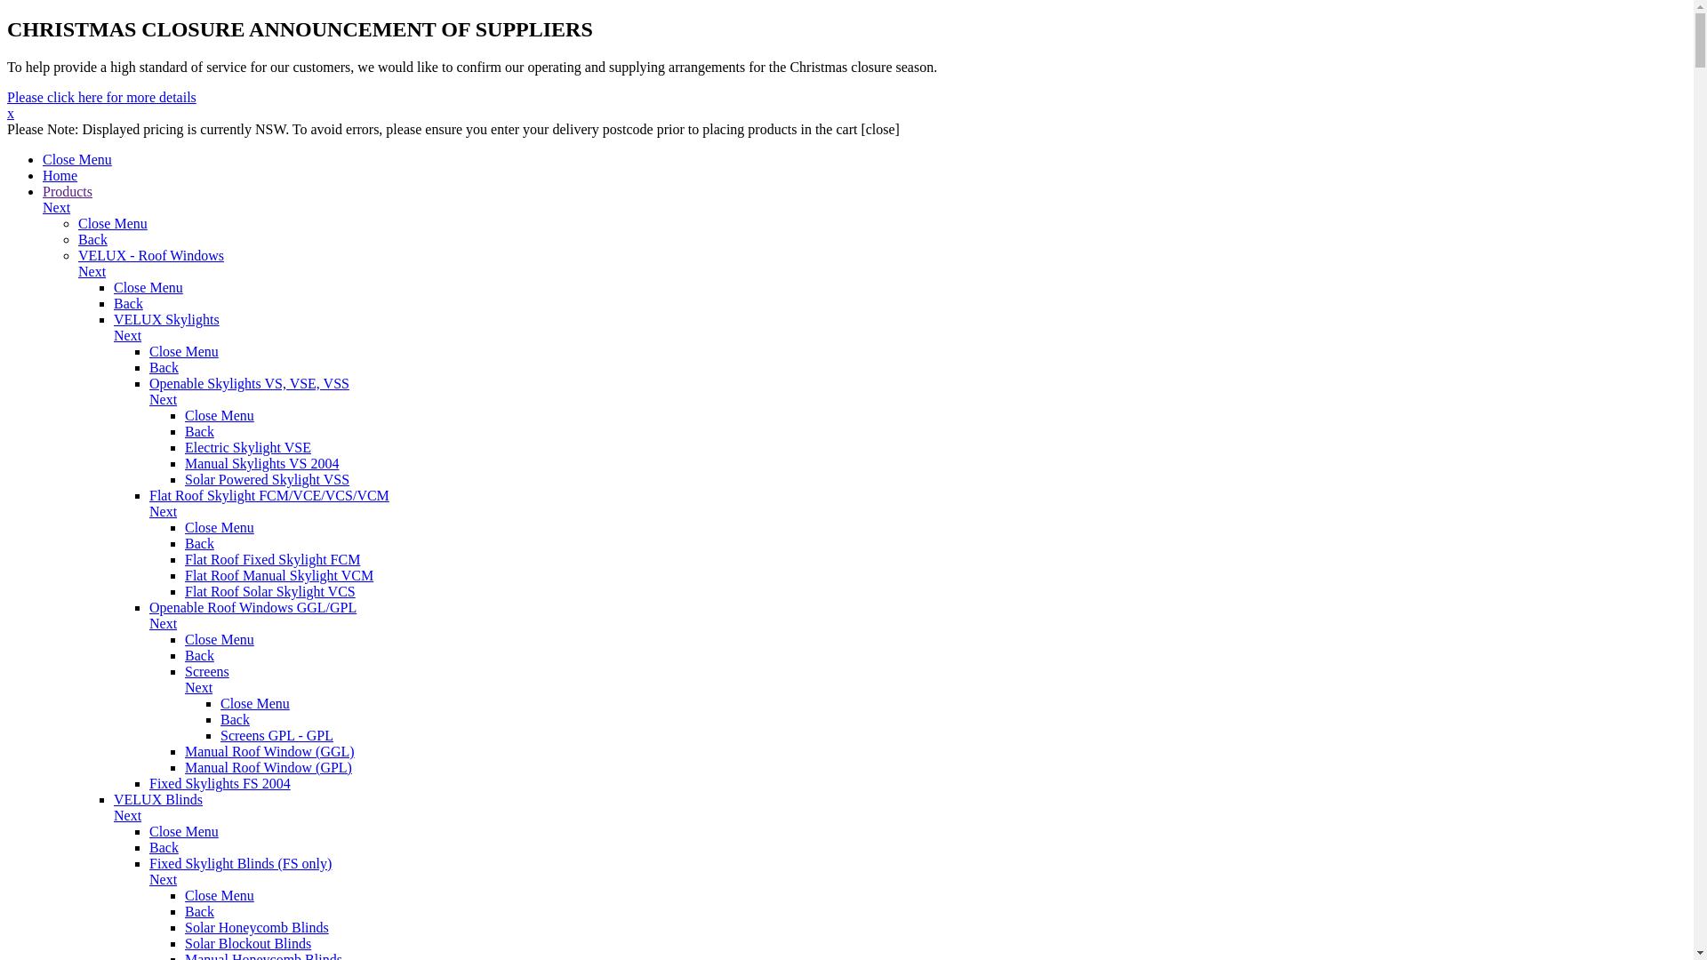 The width and height of the screenshot is (1707, 960). Describe the element at coordinates (235, 720) in the screenshot. I see `Back` at that location.